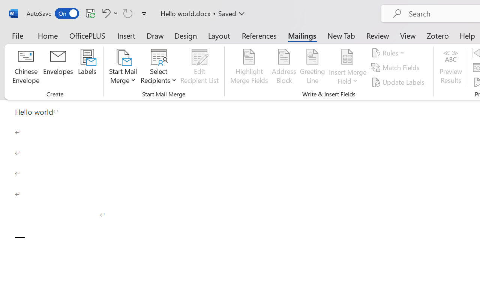  Describe the element at coordinates (389, 53) in the screenshot. I see `Rules` at that location.